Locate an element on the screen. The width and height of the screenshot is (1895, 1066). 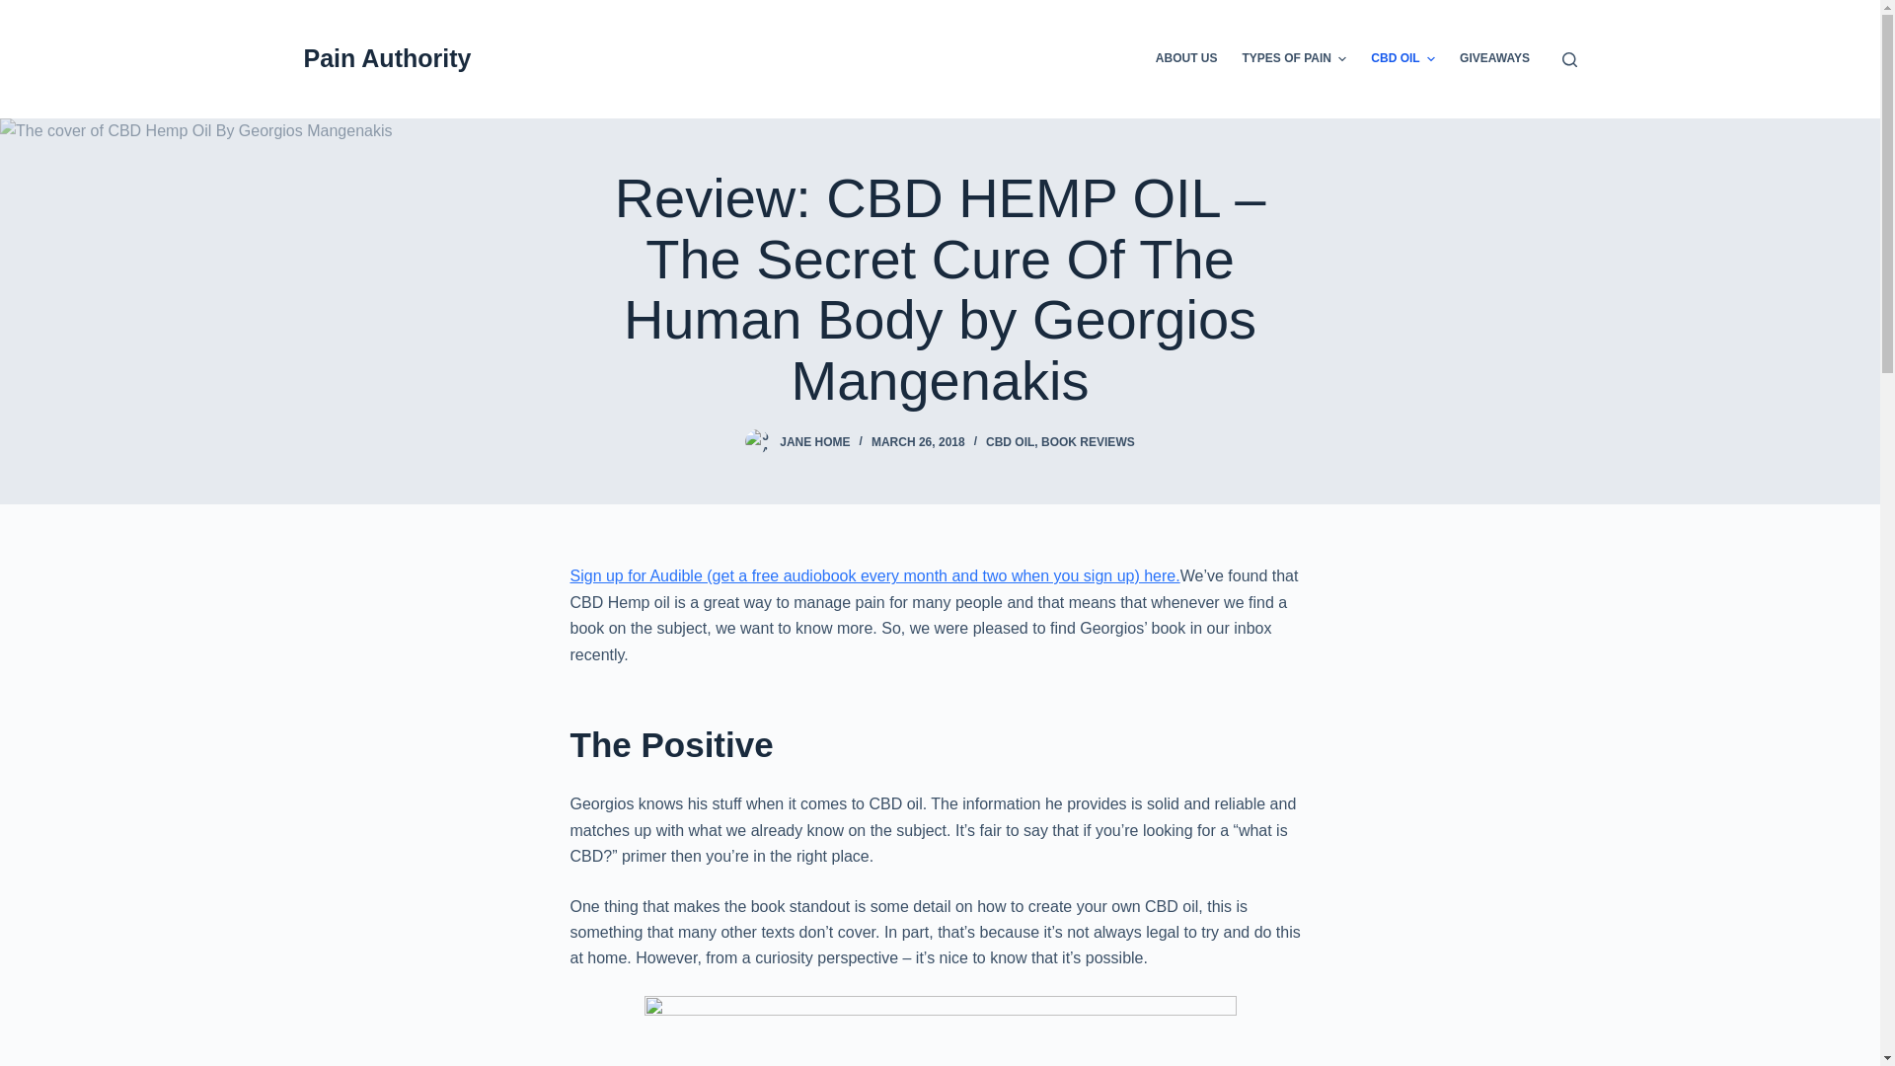
BOOK REVIEWS is located at coordinates (1088, 441).